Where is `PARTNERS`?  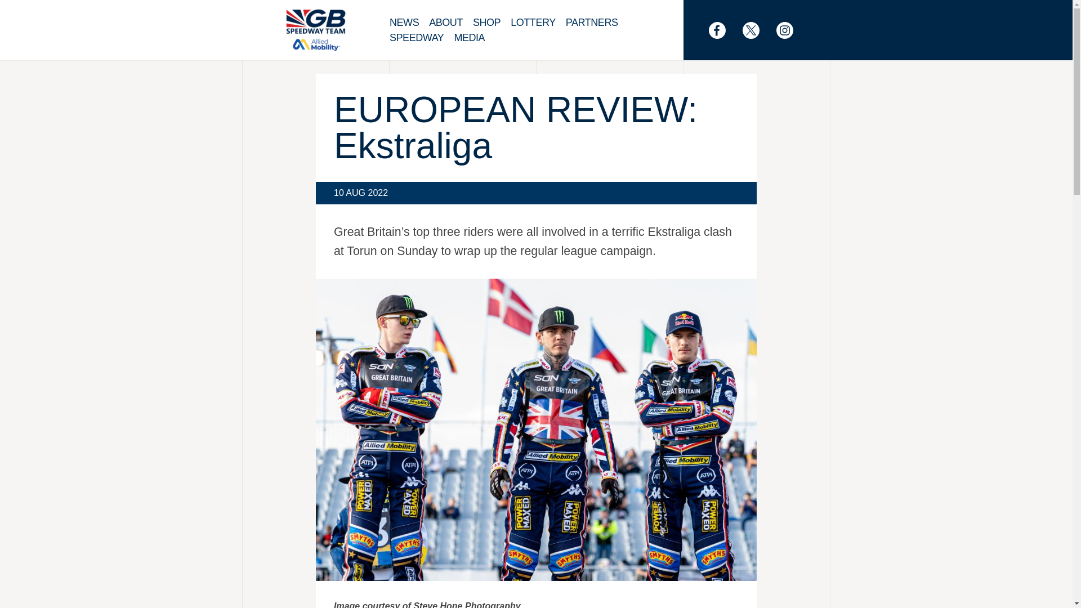 PARTNERS is located at coordinates (597, 23).